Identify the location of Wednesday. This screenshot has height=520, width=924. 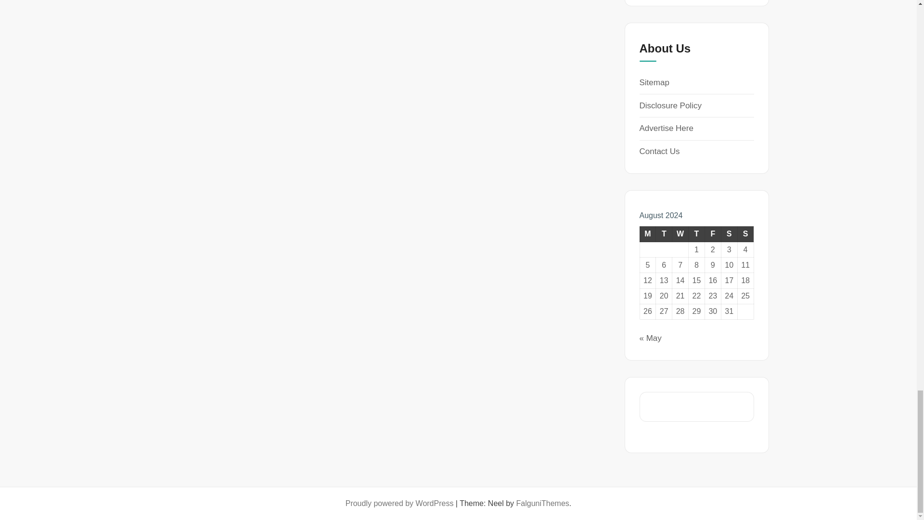
(680, 234).